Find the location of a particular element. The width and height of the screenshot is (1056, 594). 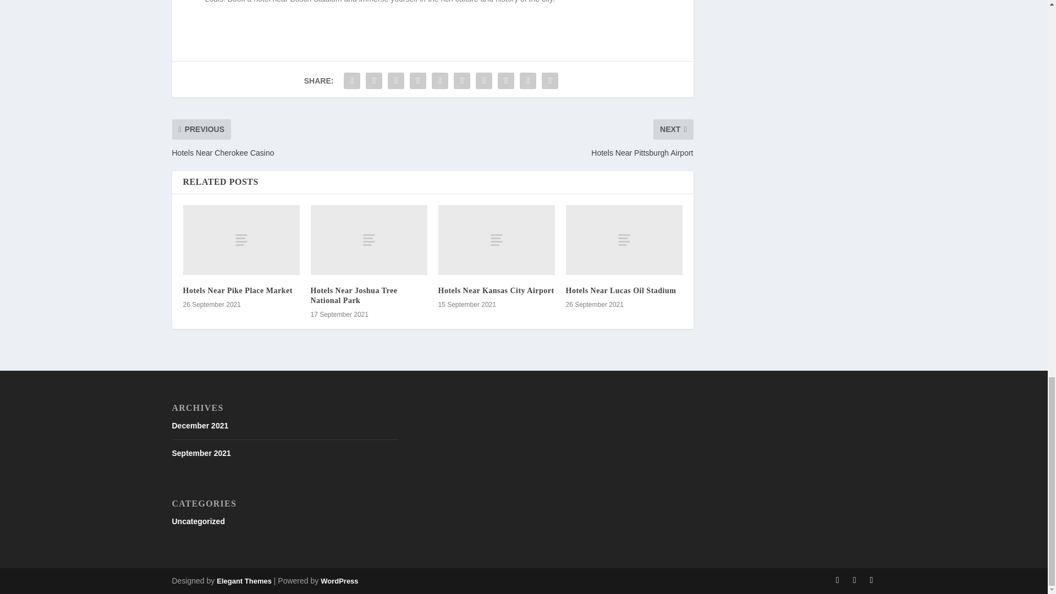

Share "Hotels Near Busch Stadium" via Pinterest is located at coordinates (439, 81).